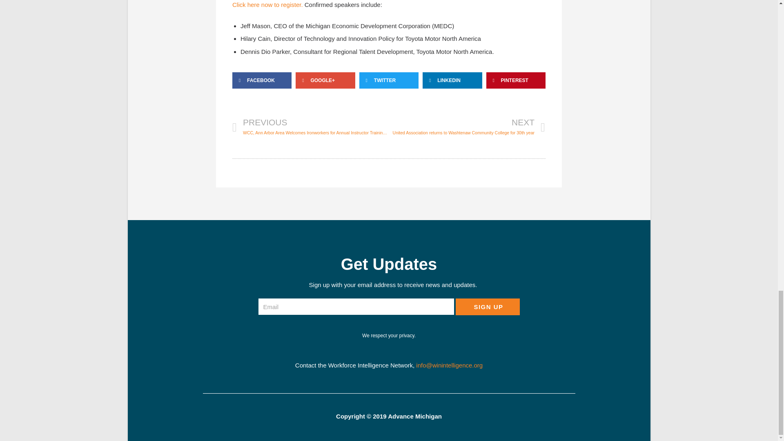 The image size is (784, 441). I want to click on Click here now to register., so click(267, 5).